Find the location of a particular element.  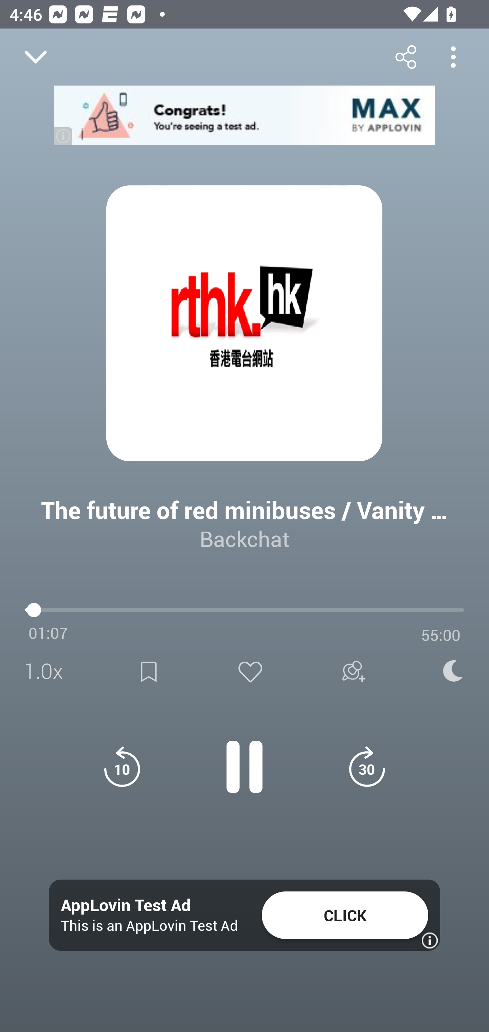

Jump forward is located at coordinates (367, 767).